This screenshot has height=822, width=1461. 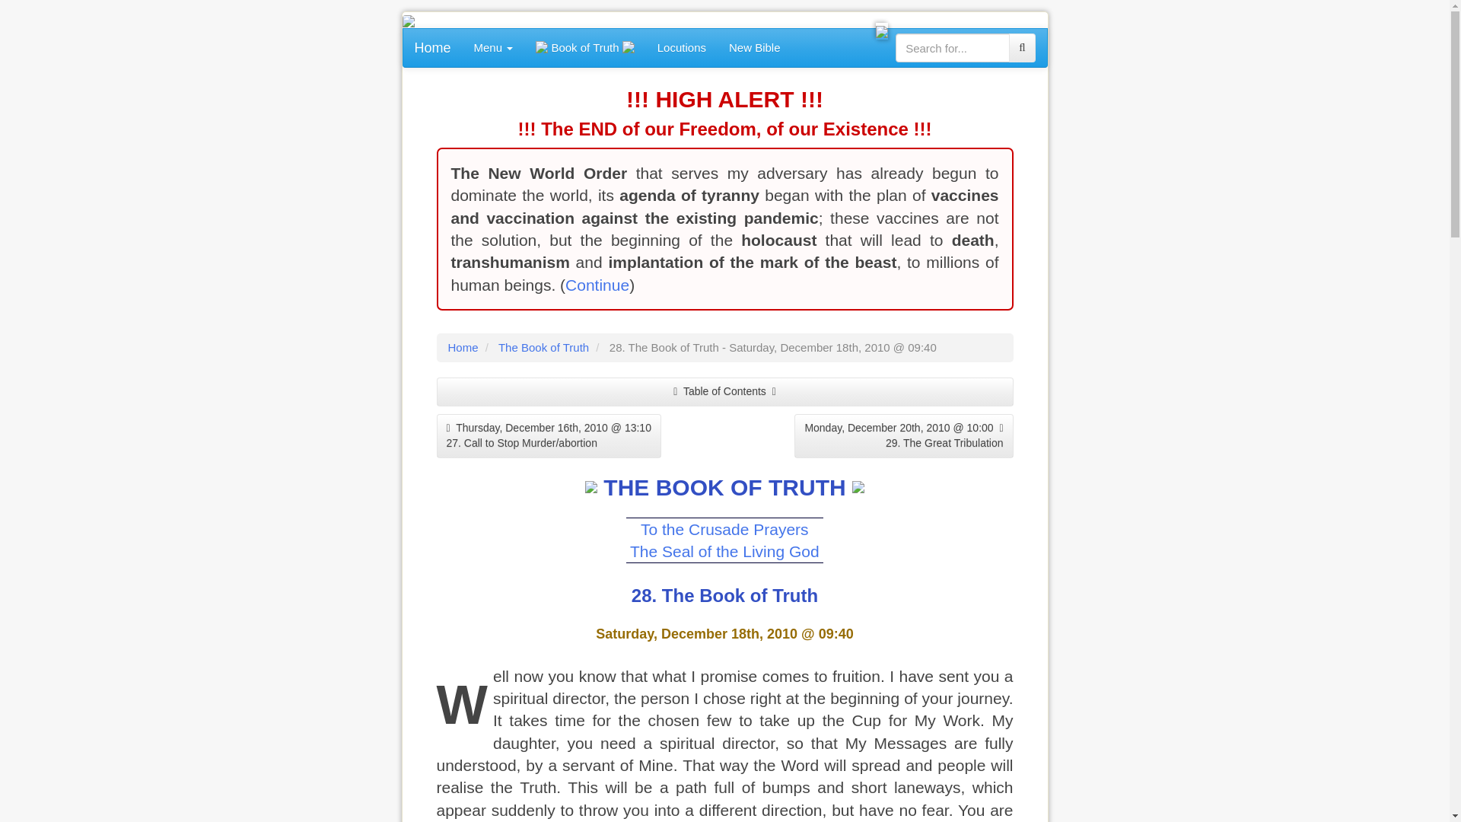 I want to click on   Table of Contents  , so click(x=725, y=391).